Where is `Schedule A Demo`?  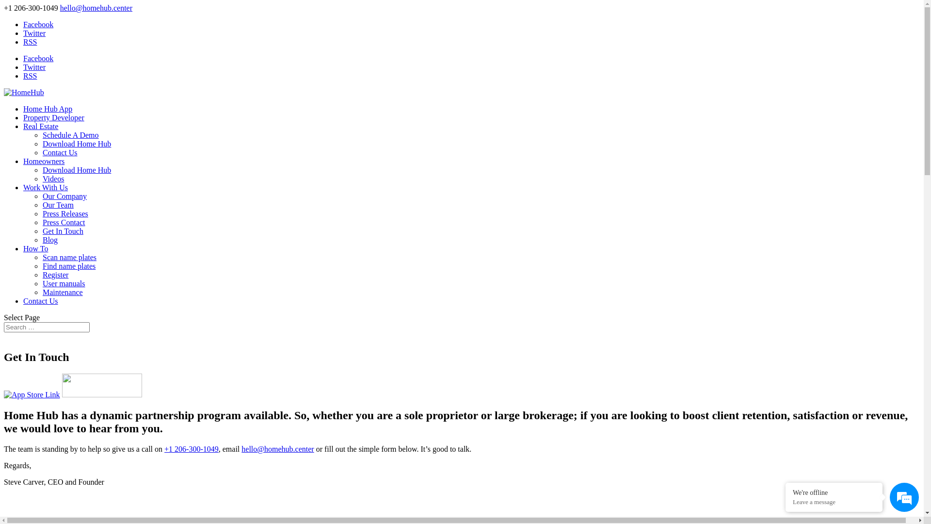
Schedule A Demo is located at coordinates (71, 135).